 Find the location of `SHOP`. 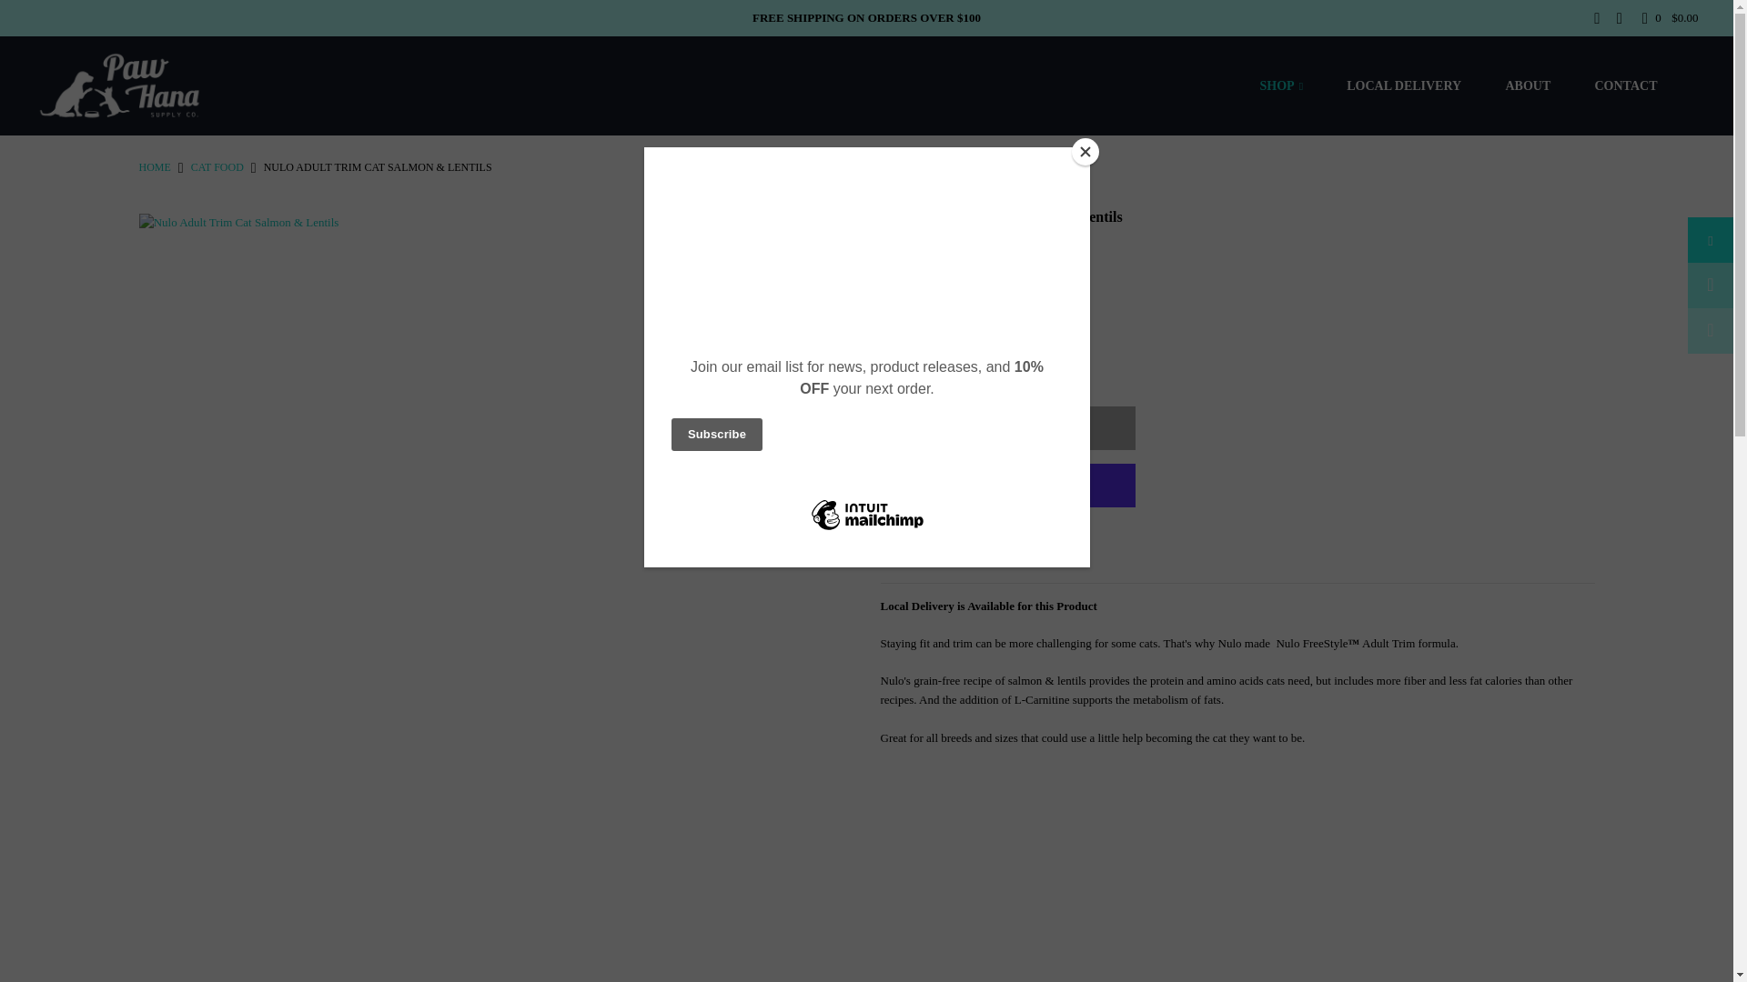

SHOP is located at coordinates (1288, 85).